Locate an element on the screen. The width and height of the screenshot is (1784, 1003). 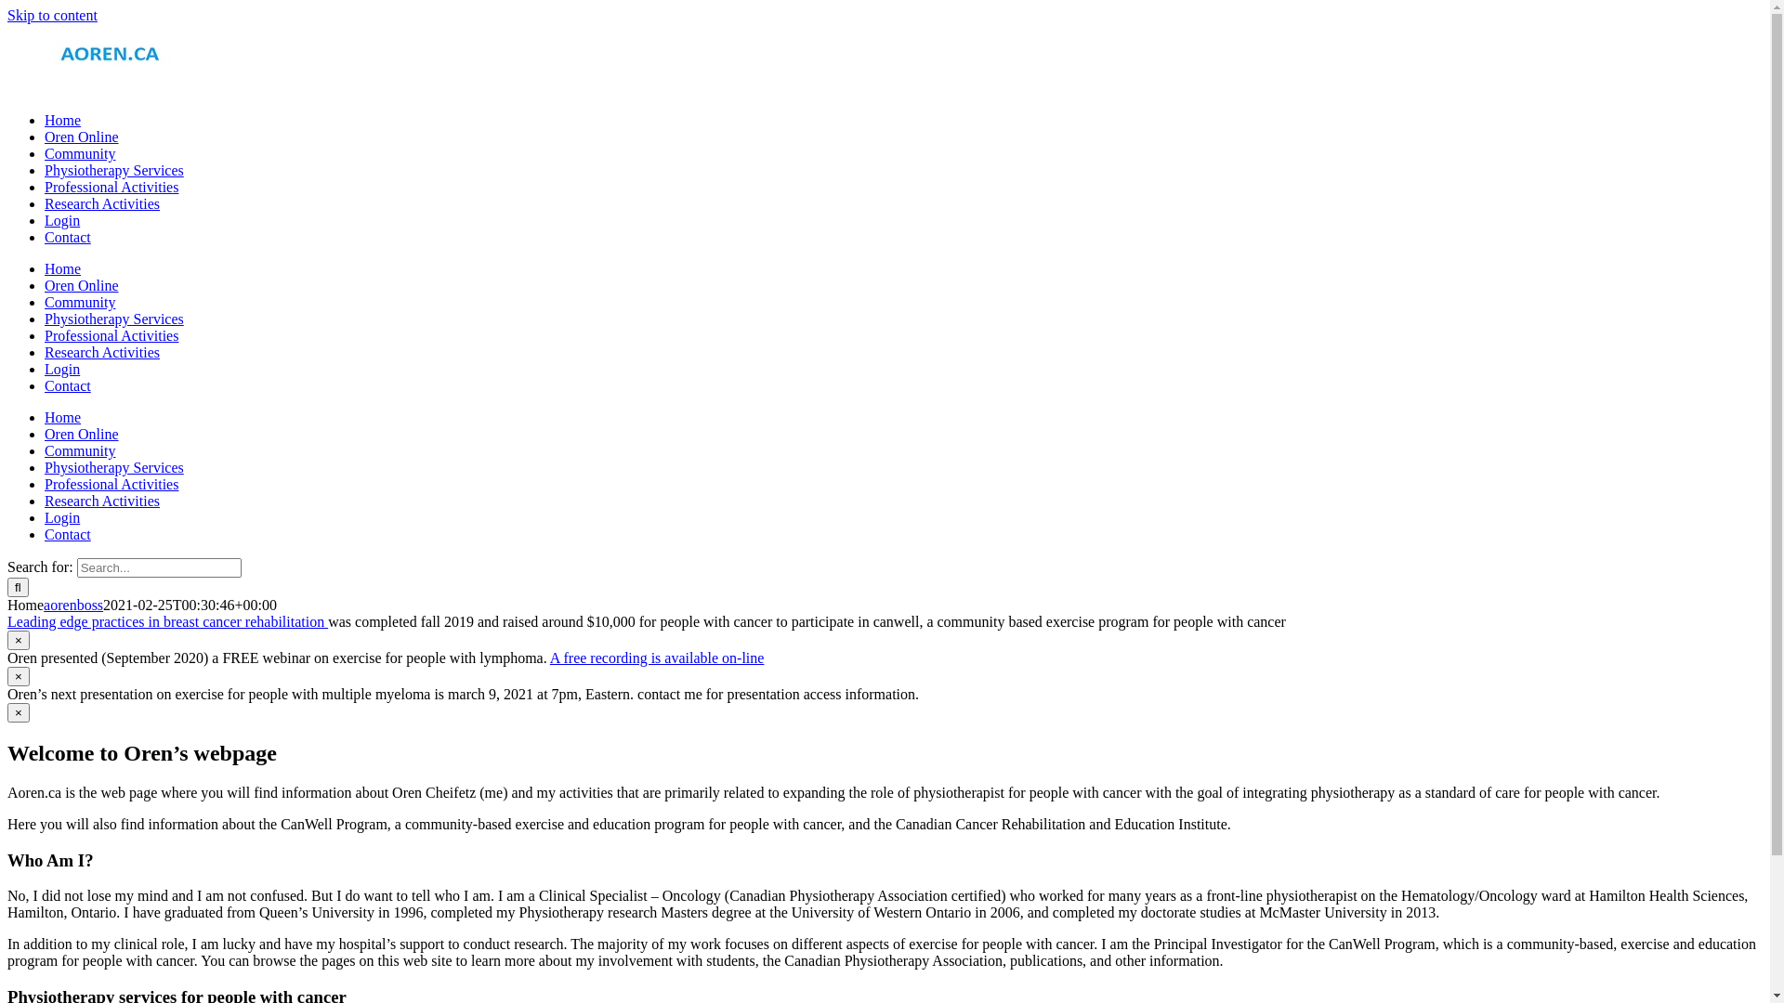
Login is located at coordinates (62, 518).